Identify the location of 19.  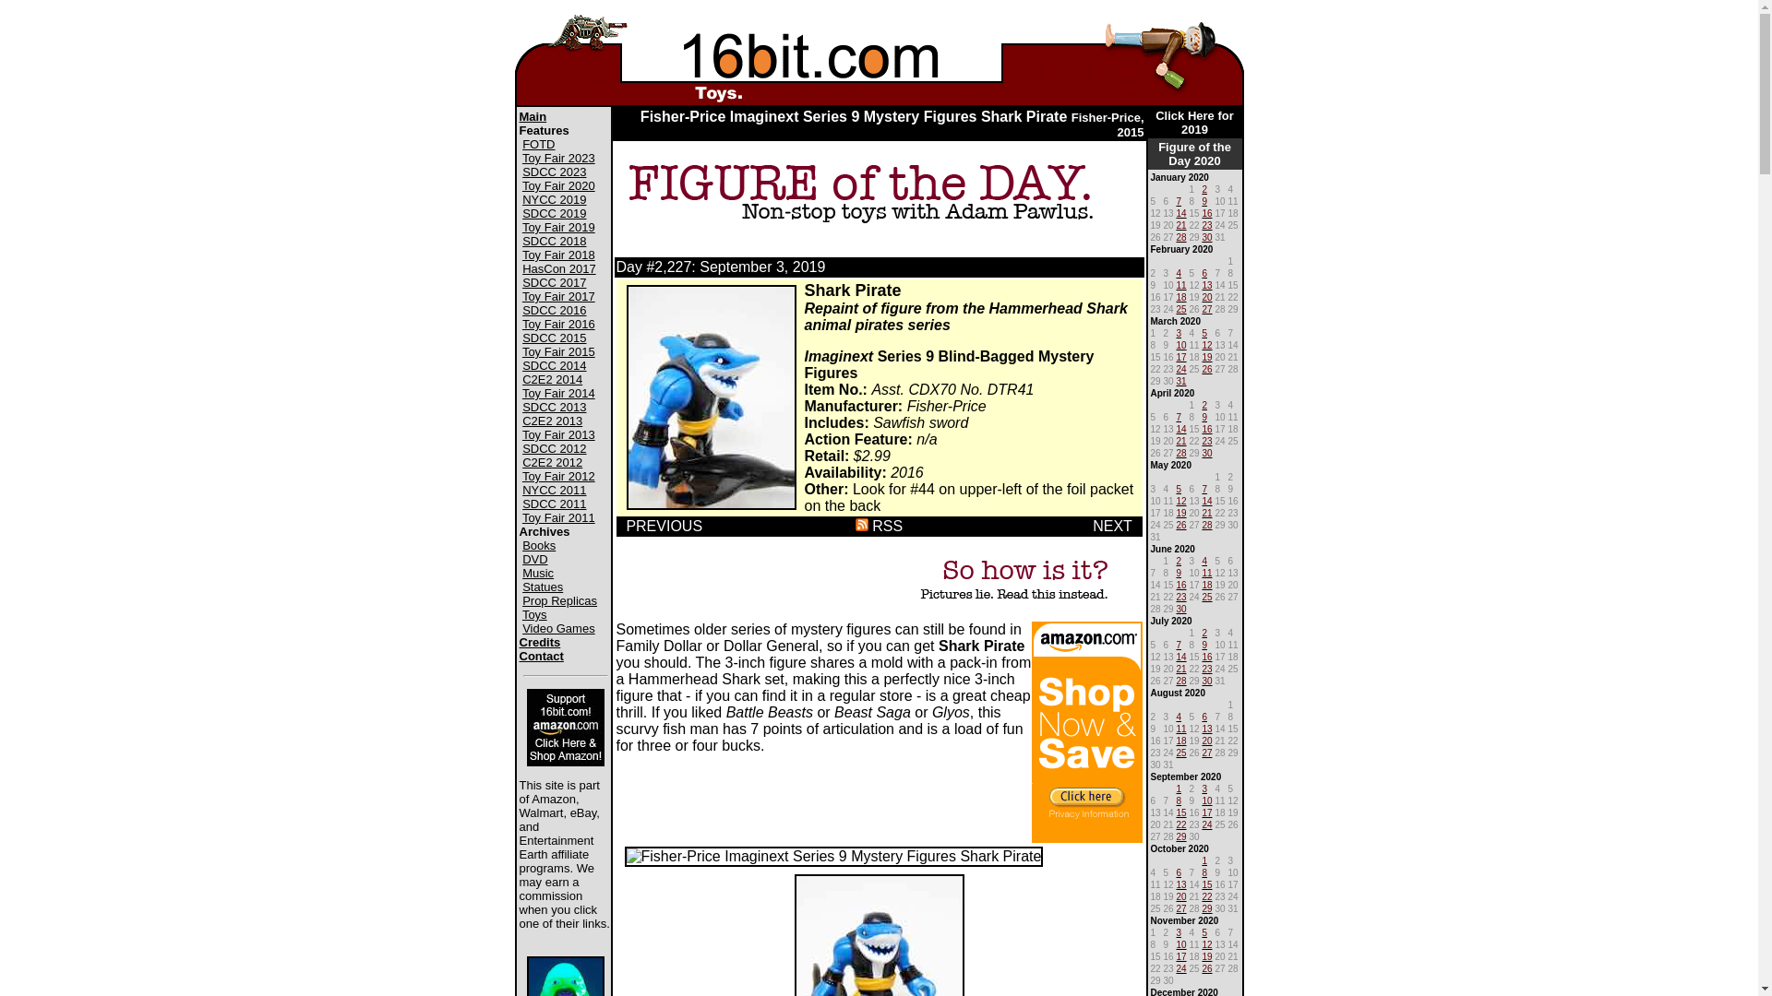
(1207, 356).